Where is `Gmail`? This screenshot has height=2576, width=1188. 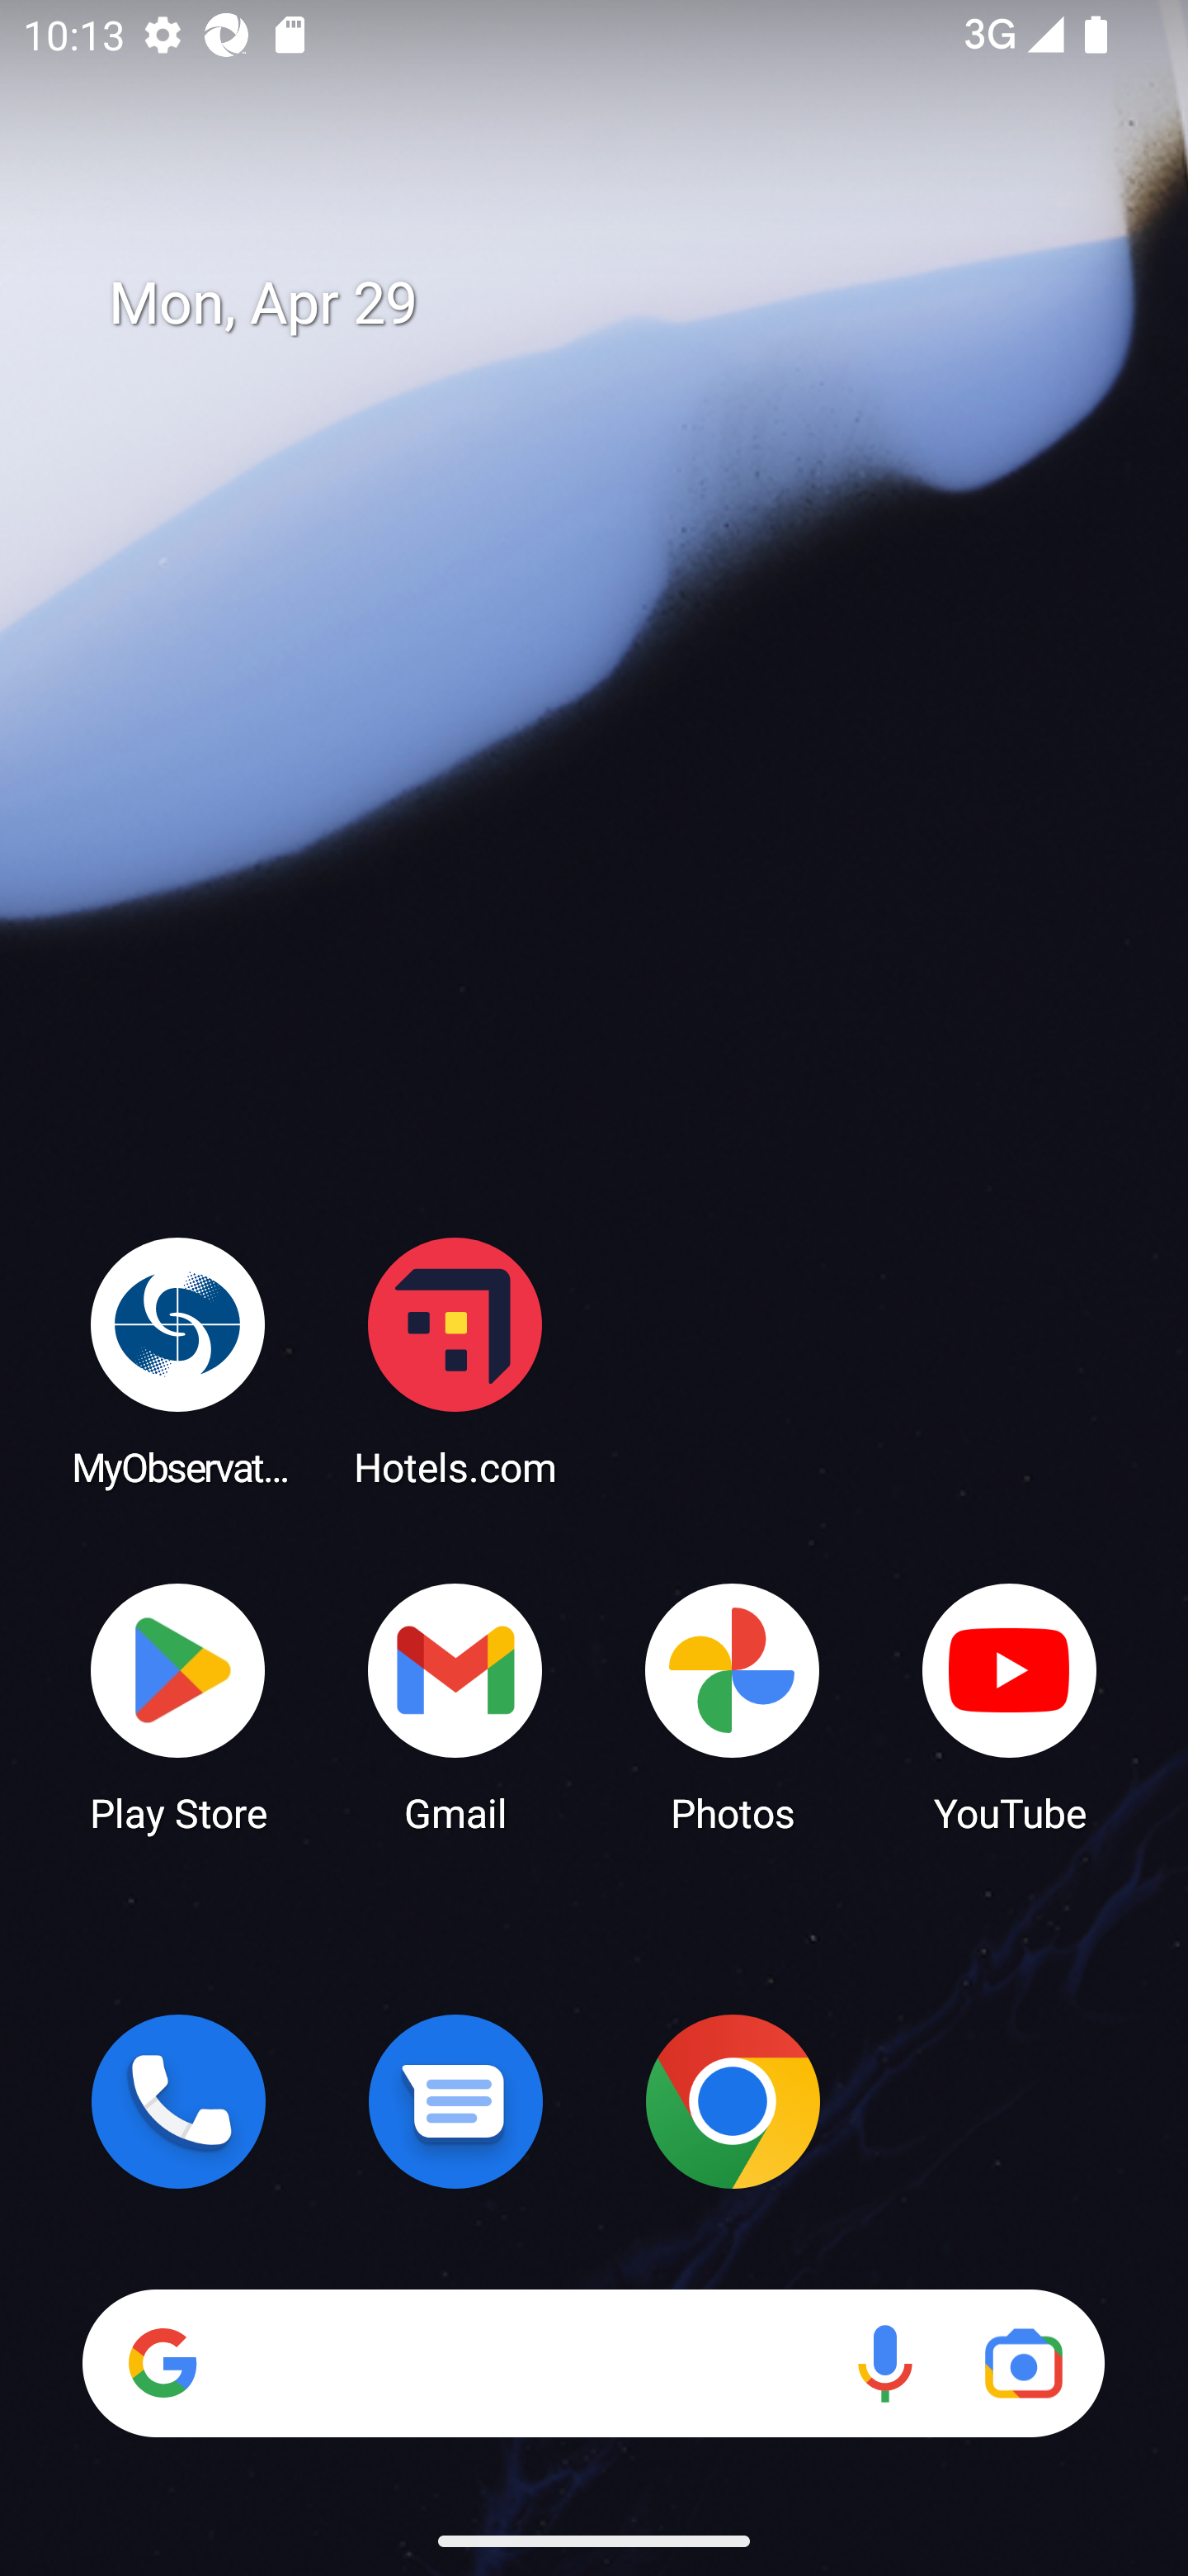
Gmail is located at coordinates (455, 1706).